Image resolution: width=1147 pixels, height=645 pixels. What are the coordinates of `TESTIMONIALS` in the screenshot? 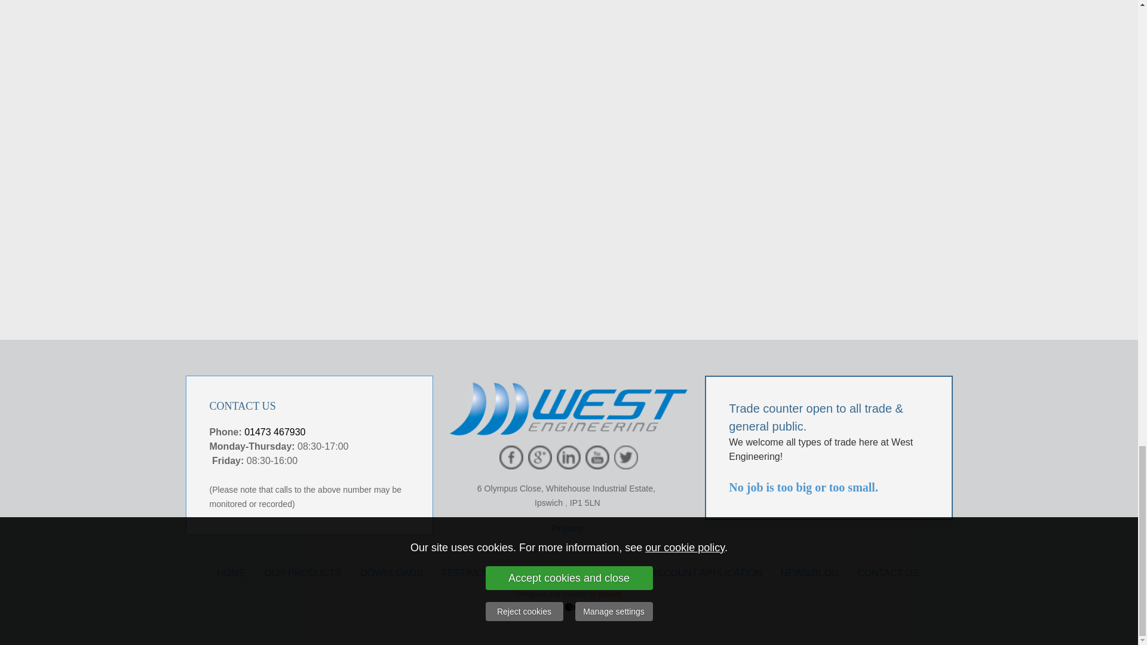 It's located at (477, 573).